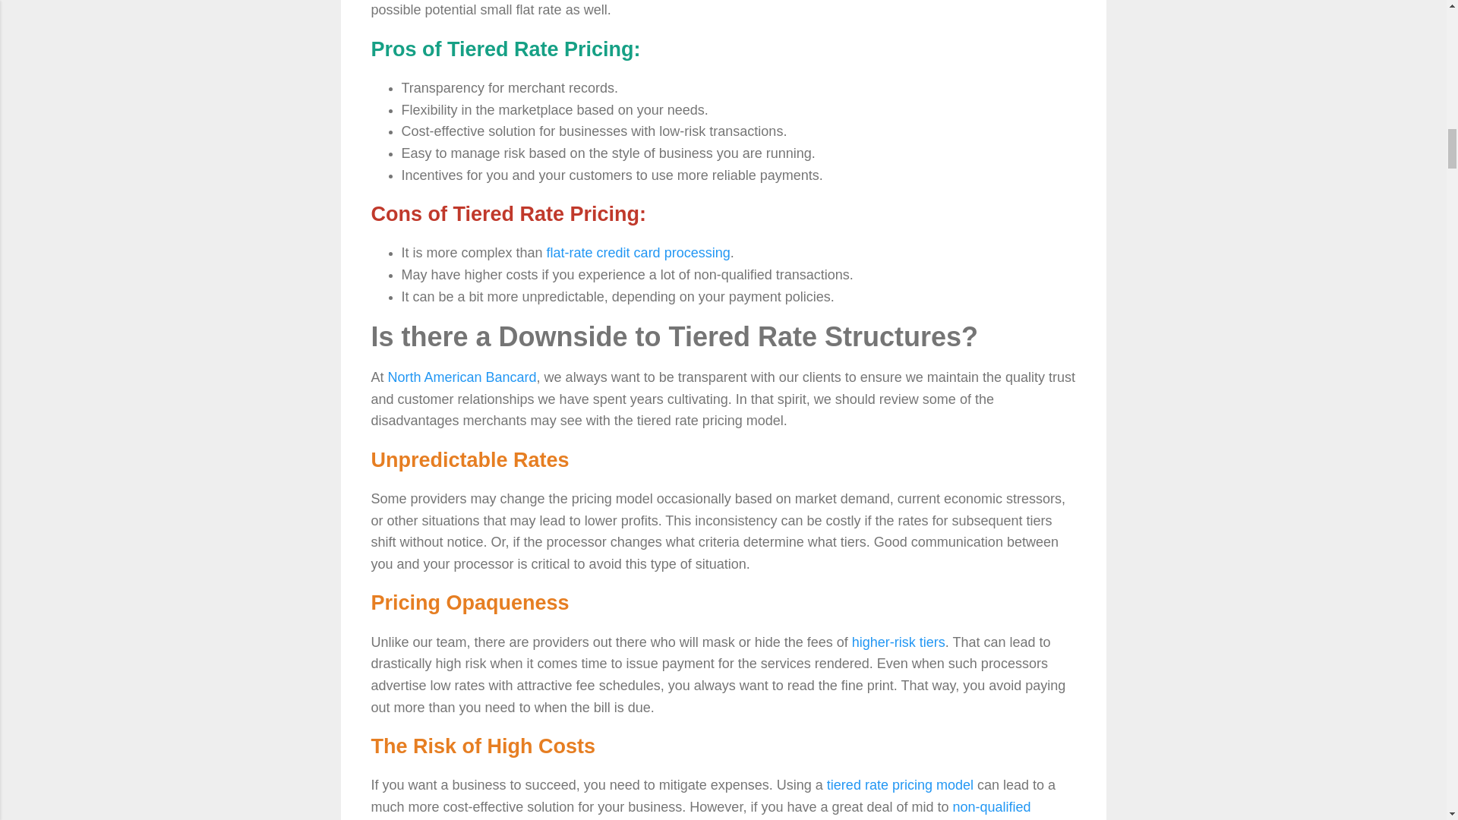  What do you see at coordinates (638, 252) in the screenshot?
I see `flat-rate credit card processing` at bounding box center [638, 252].